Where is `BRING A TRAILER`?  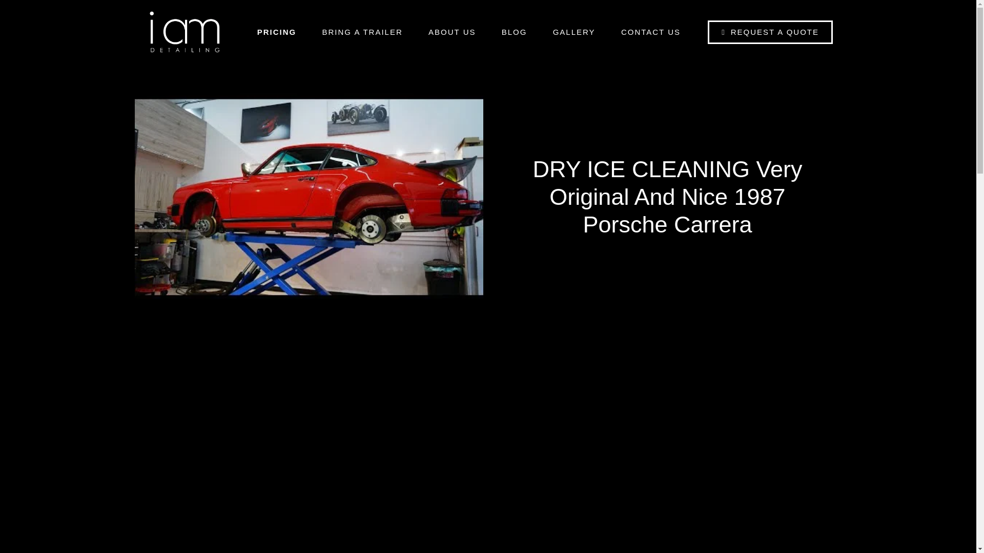 BRING A TRAILER is located at coordinates (362, 32).